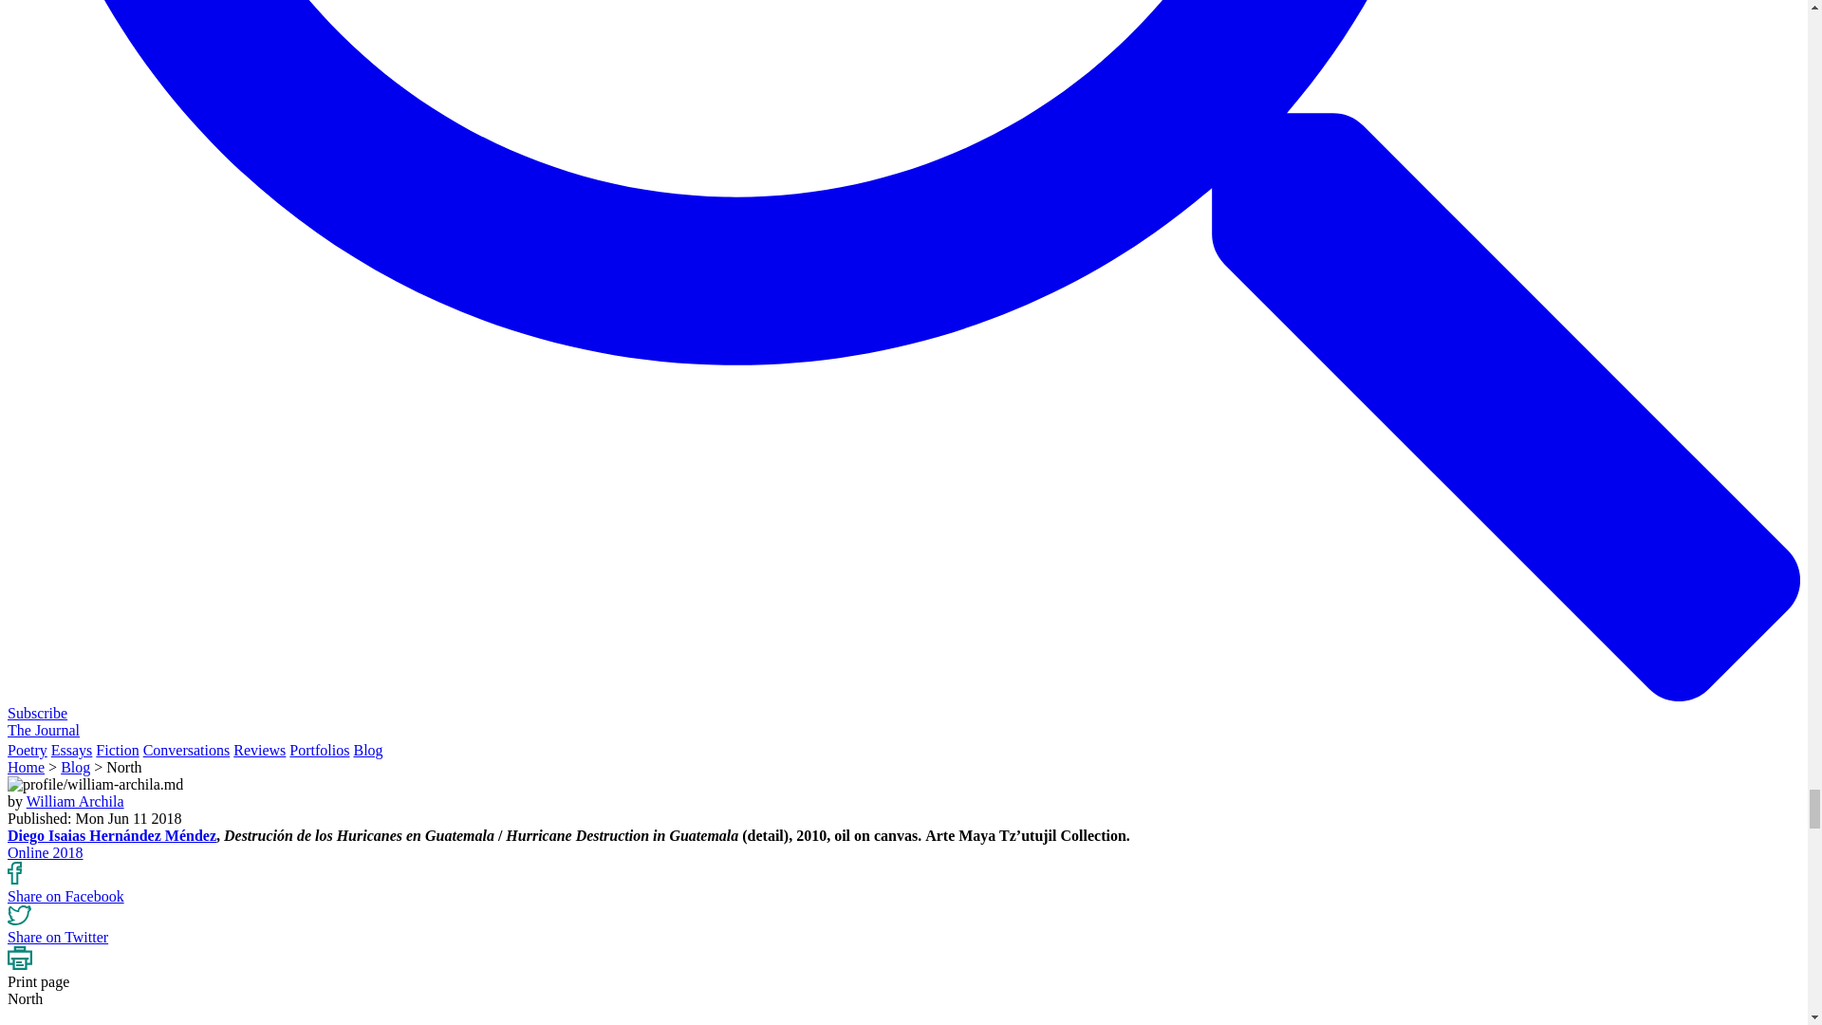 The image size is (1822, 1025). I want to click on Subscribe, so click(37, 714).